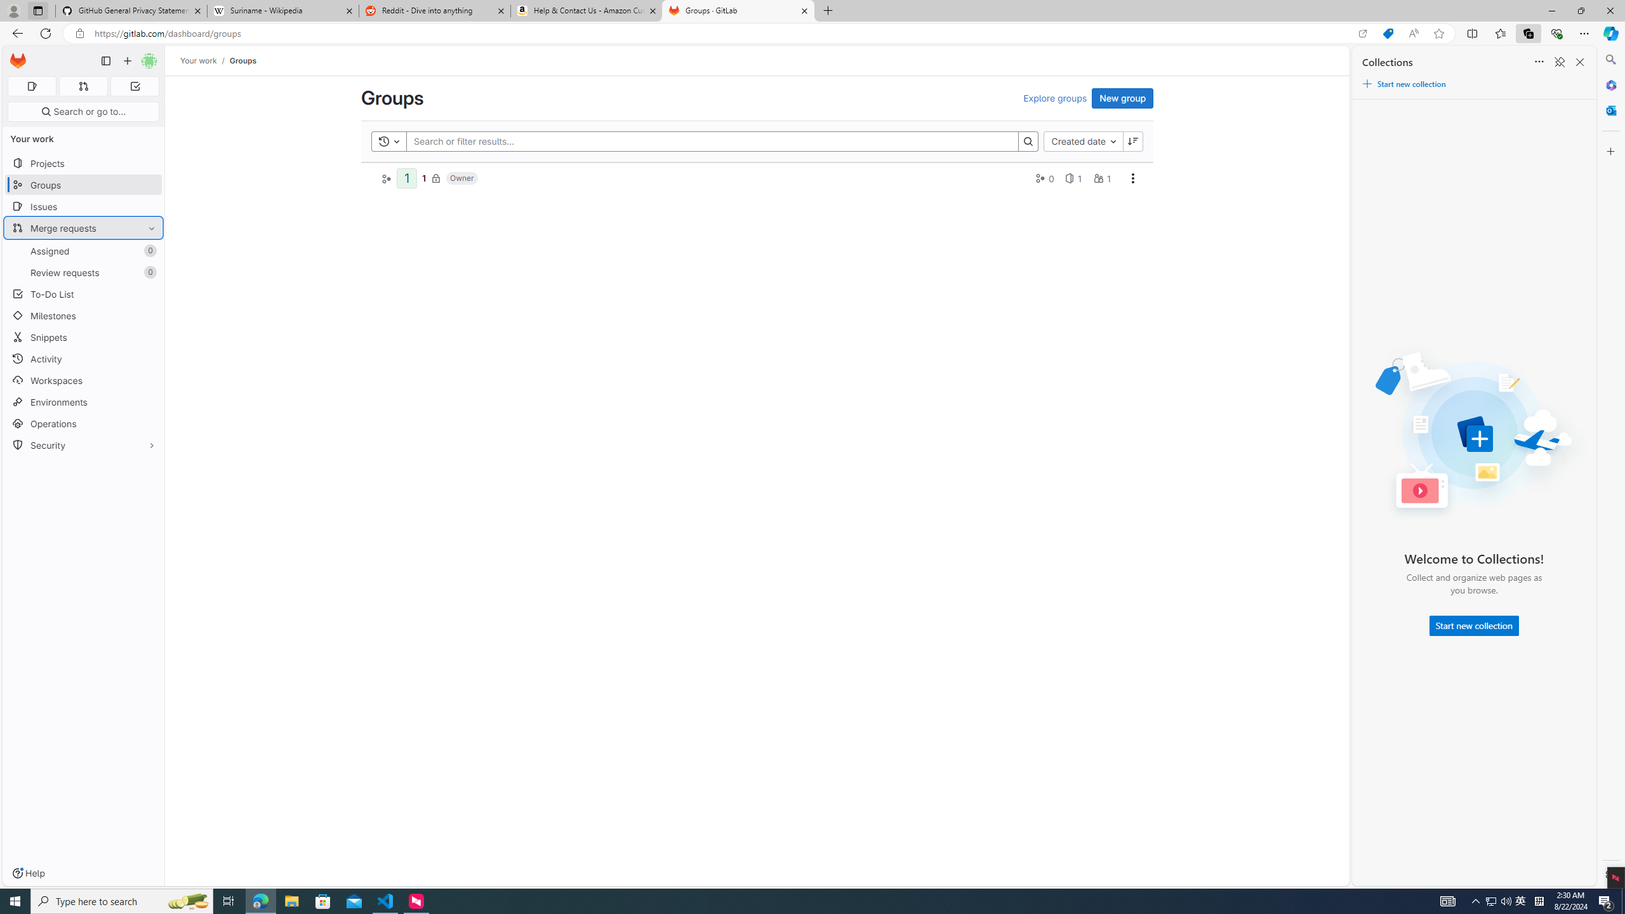 The width and height of the screenshot is (1625, 914). What do you see at coordinates (242, 60) in the screenshot?
I see `Groups` at bounding box center [242, 60].